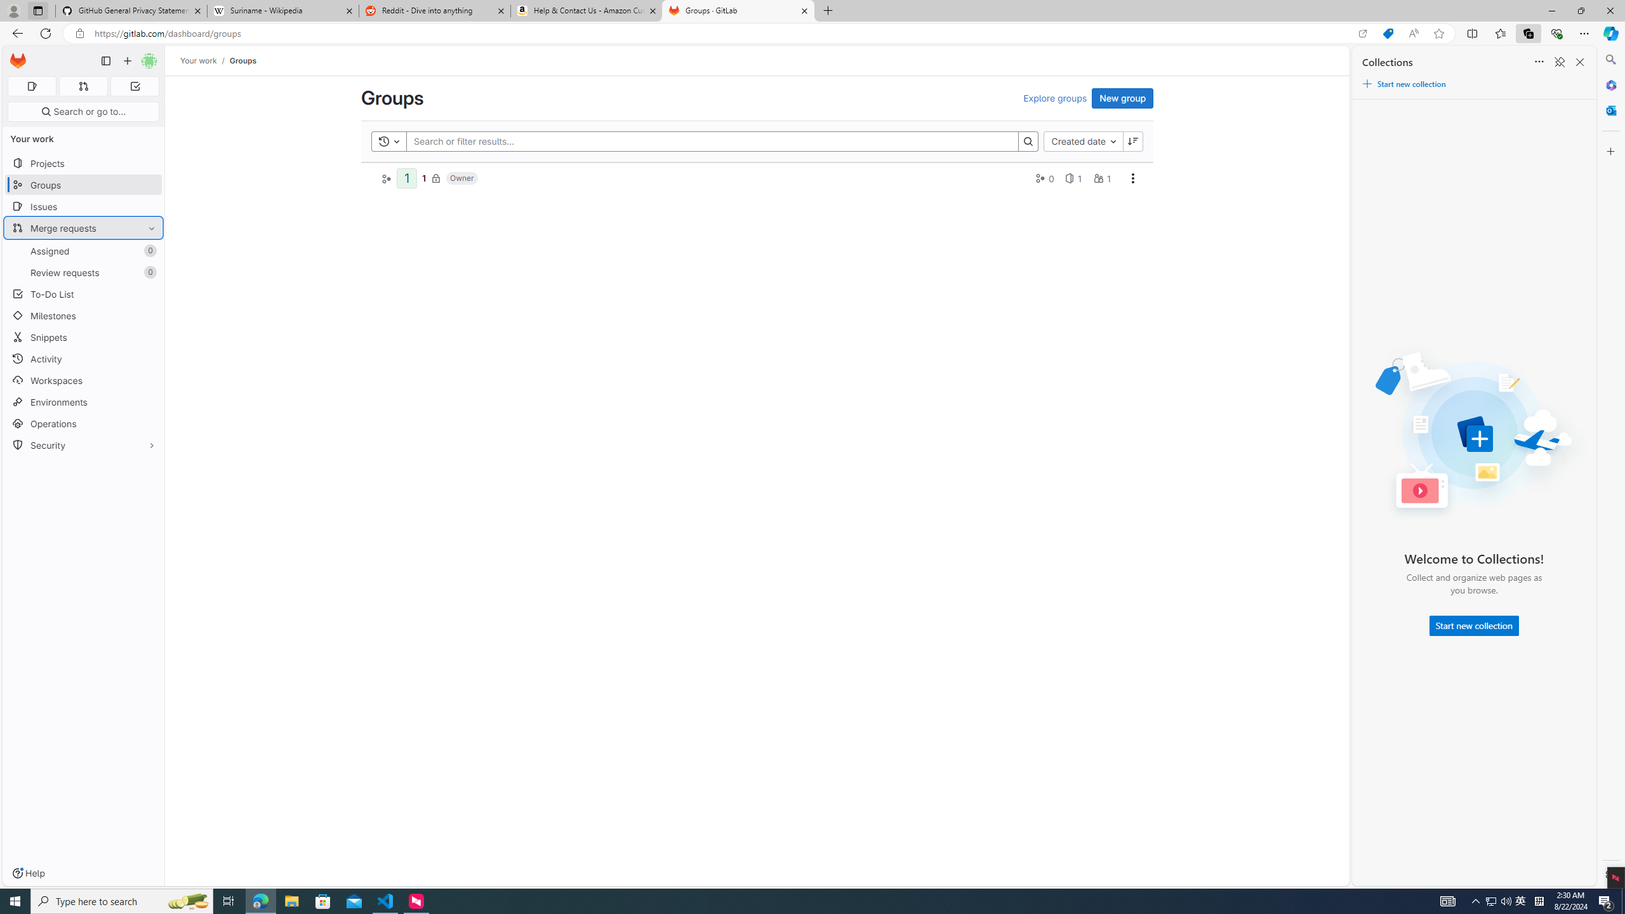 The width and height of the screenshot is (1625, 914). What do you see at coordinates (242, 60) in the screenshot?
I see `Groups` at bounding box center [242, 60].